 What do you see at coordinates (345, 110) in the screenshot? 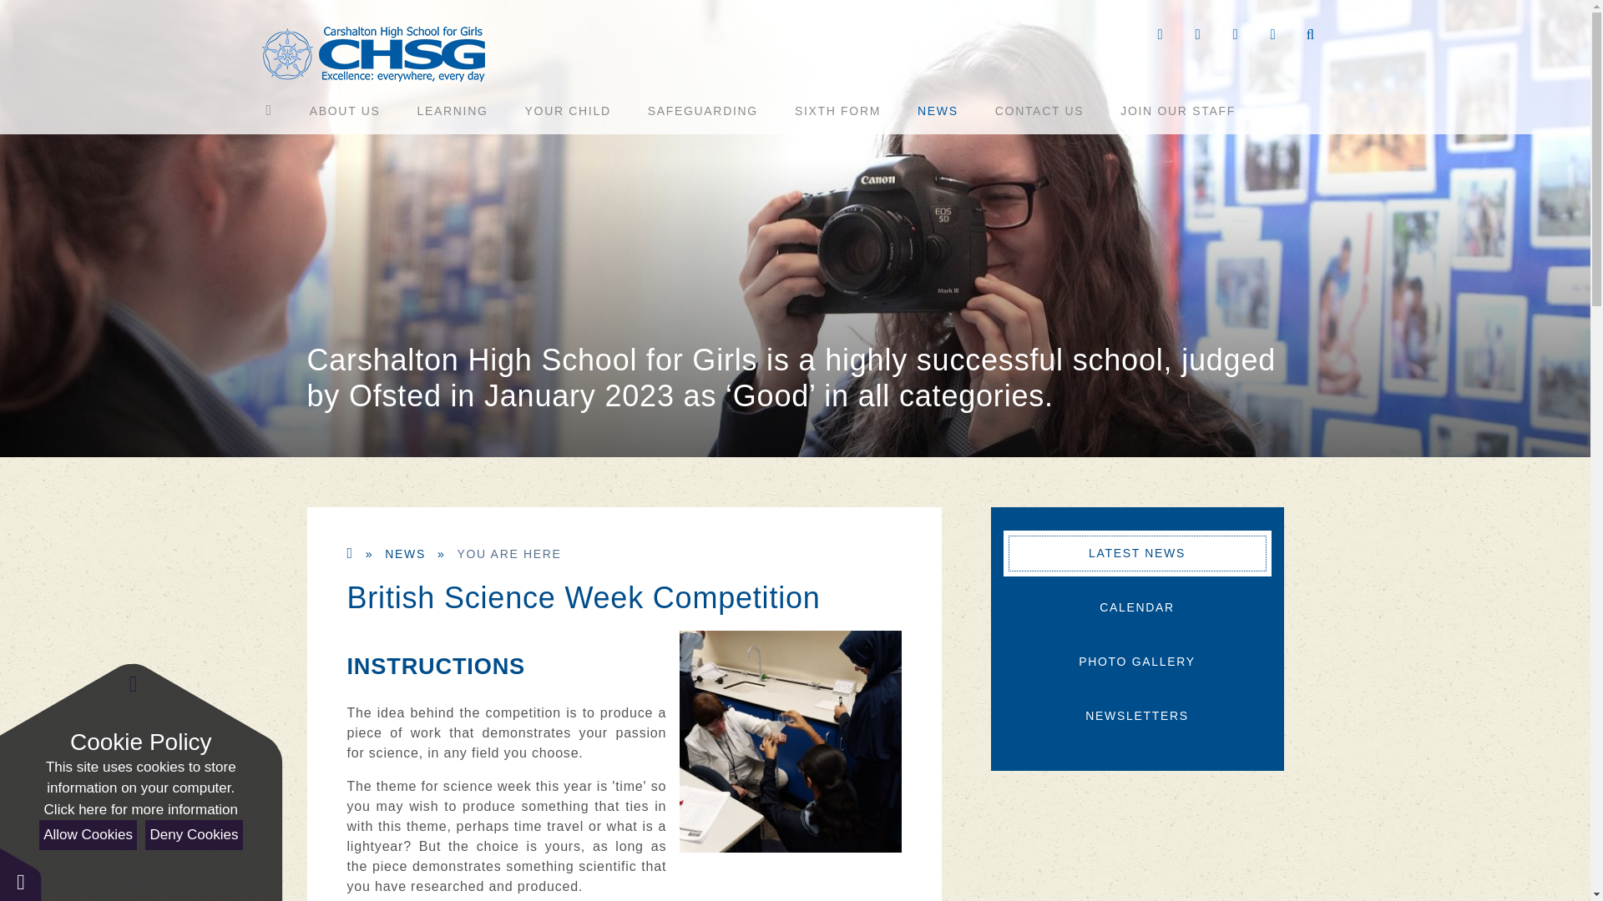
I see `ABOUT US` at bounding box center [345, 110].